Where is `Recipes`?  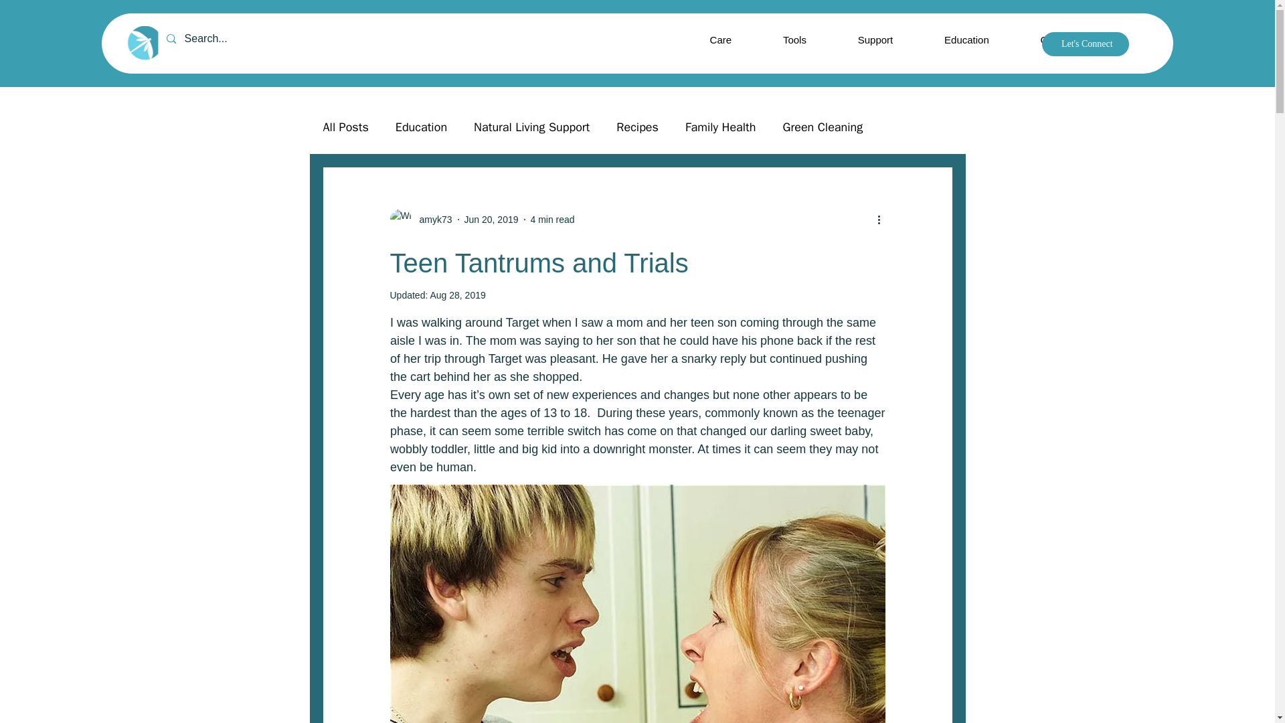
Recipes is located at coordinates (637, 127).